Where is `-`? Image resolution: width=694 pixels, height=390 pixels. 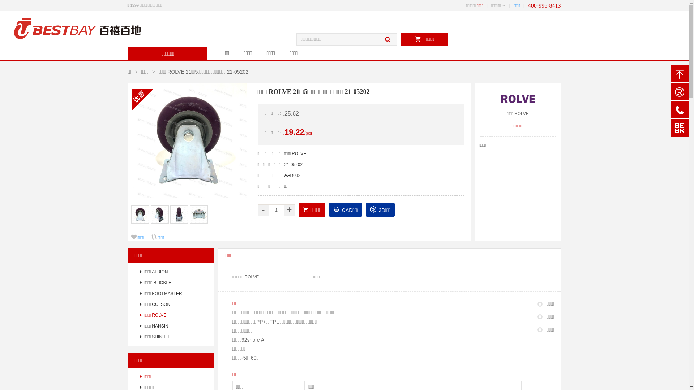
- is located at coordinates (263, 210).